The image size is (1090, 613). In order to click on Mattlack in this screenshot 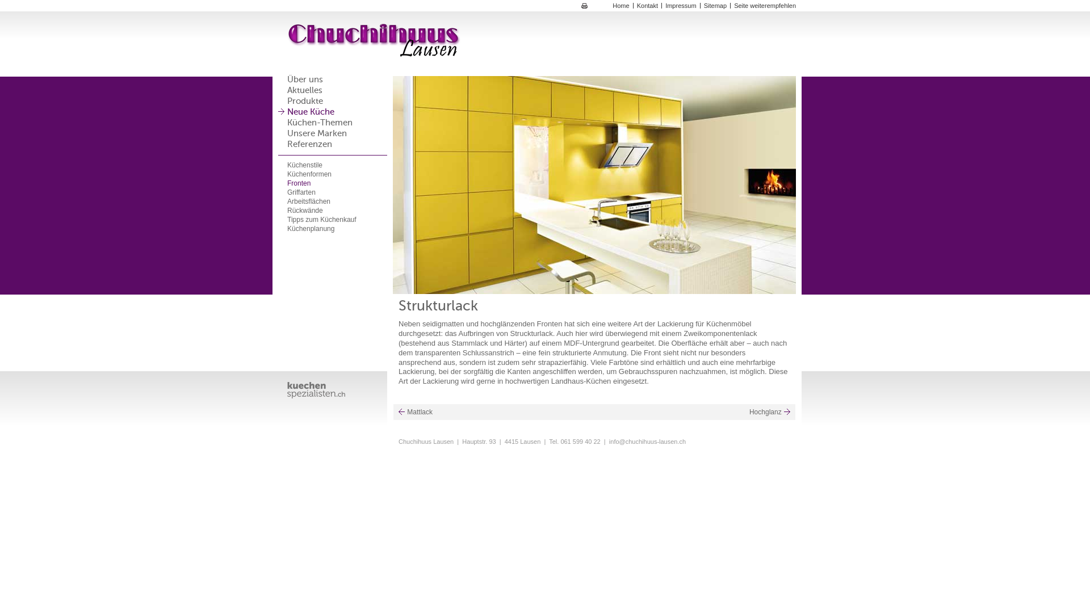, I will do `click(416, 412)`.